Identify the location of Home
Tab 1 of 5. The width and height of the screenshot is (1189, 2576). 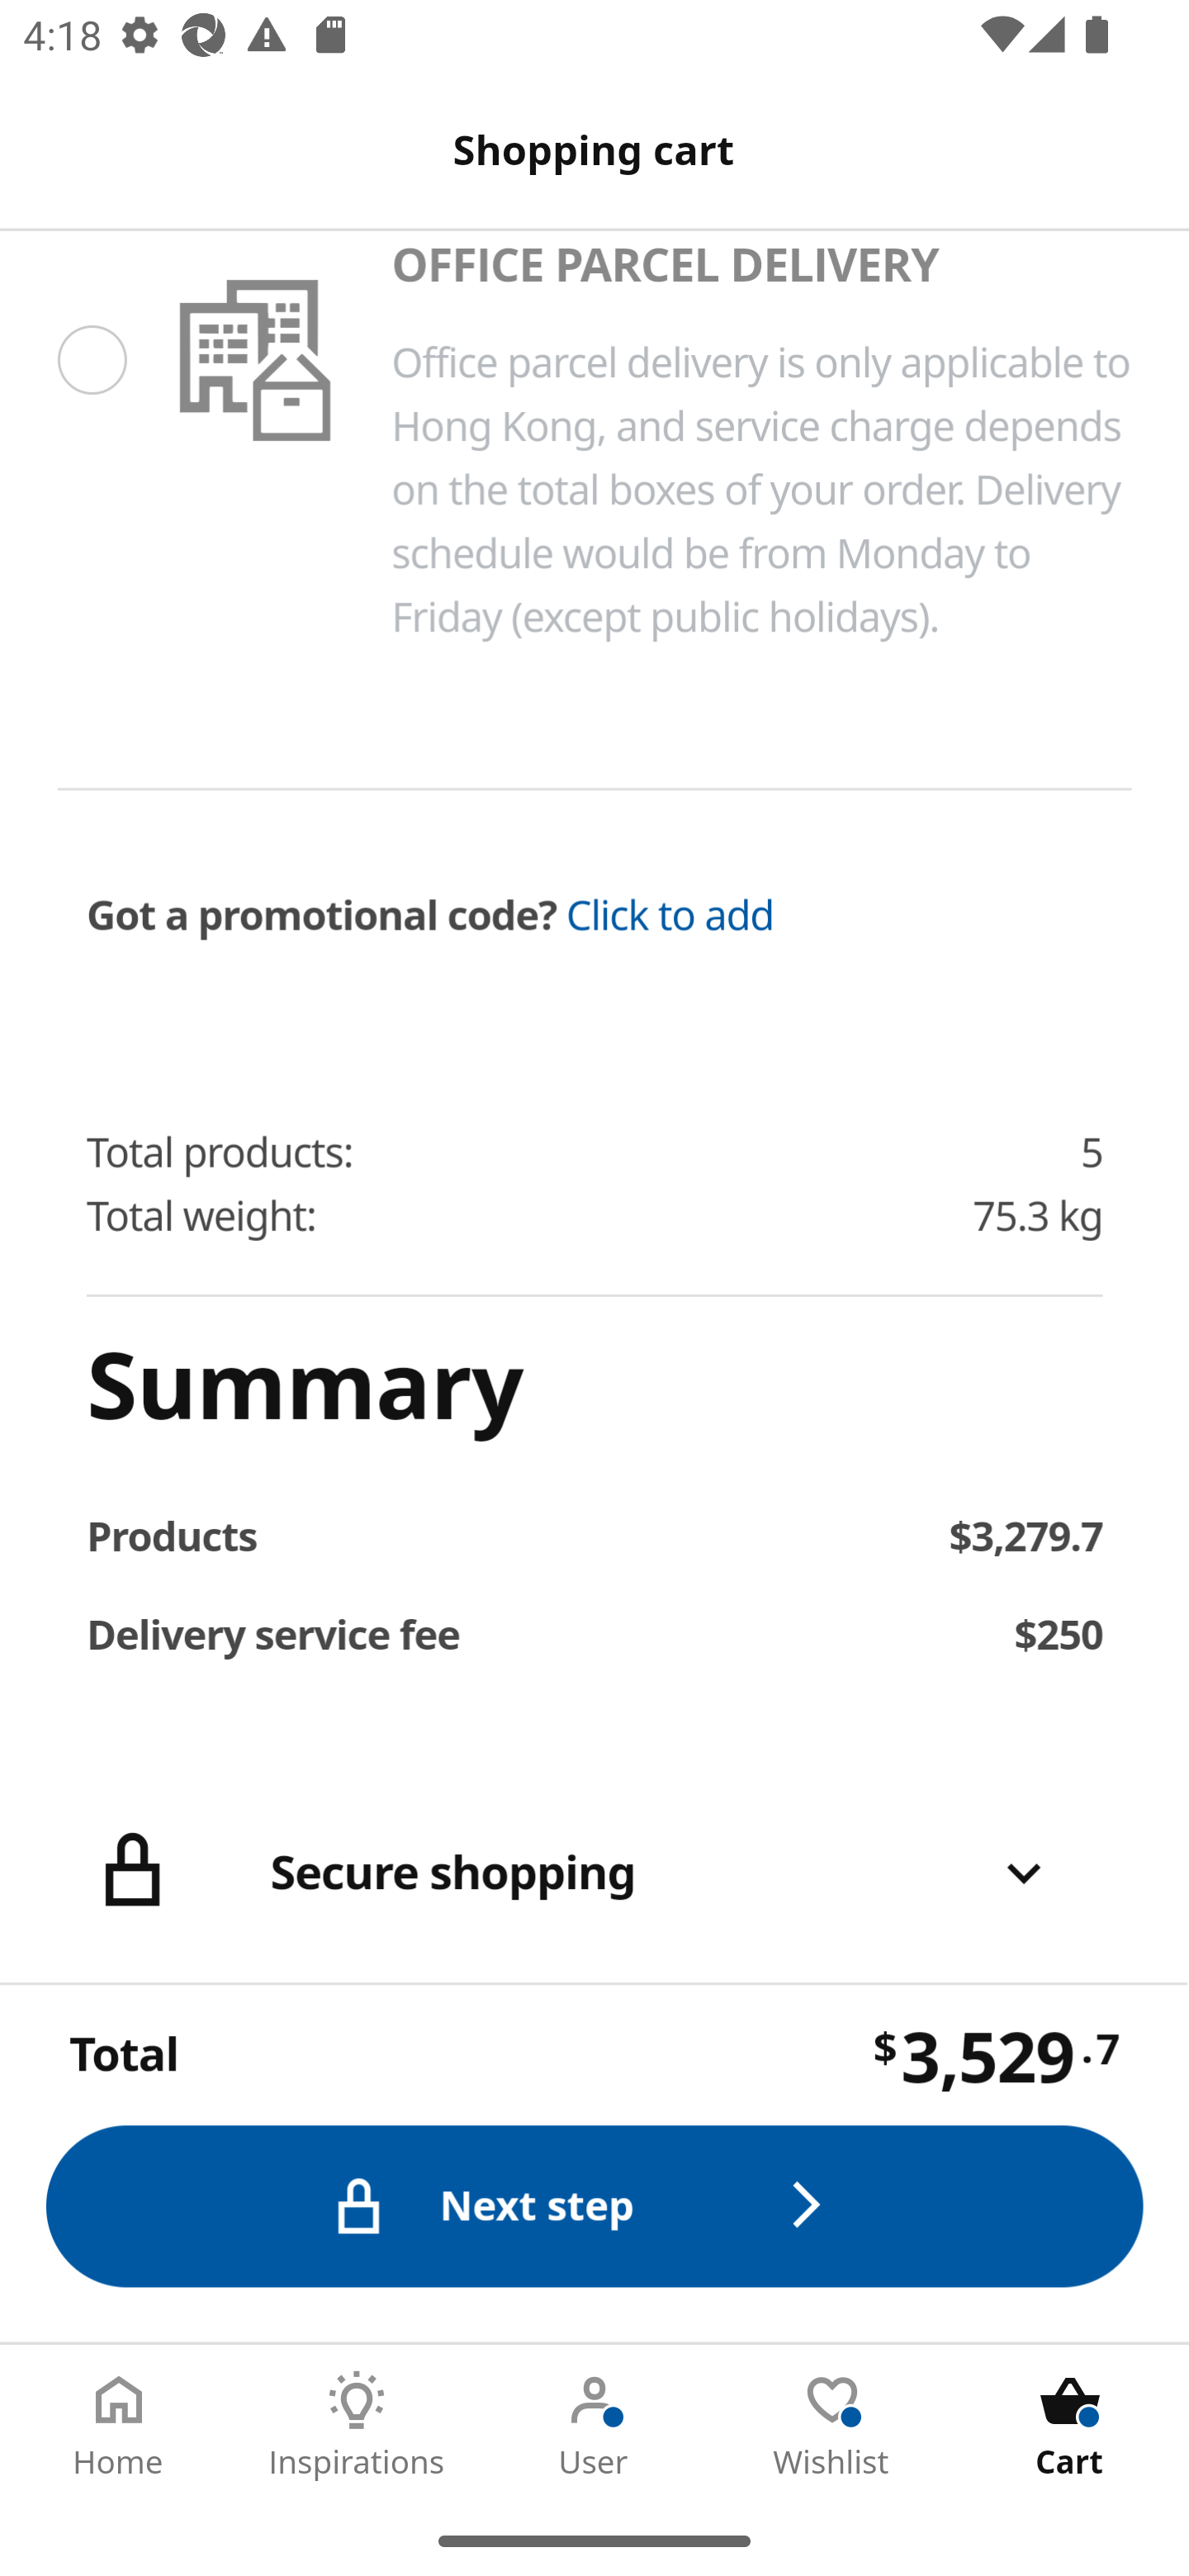
(119, 2425).